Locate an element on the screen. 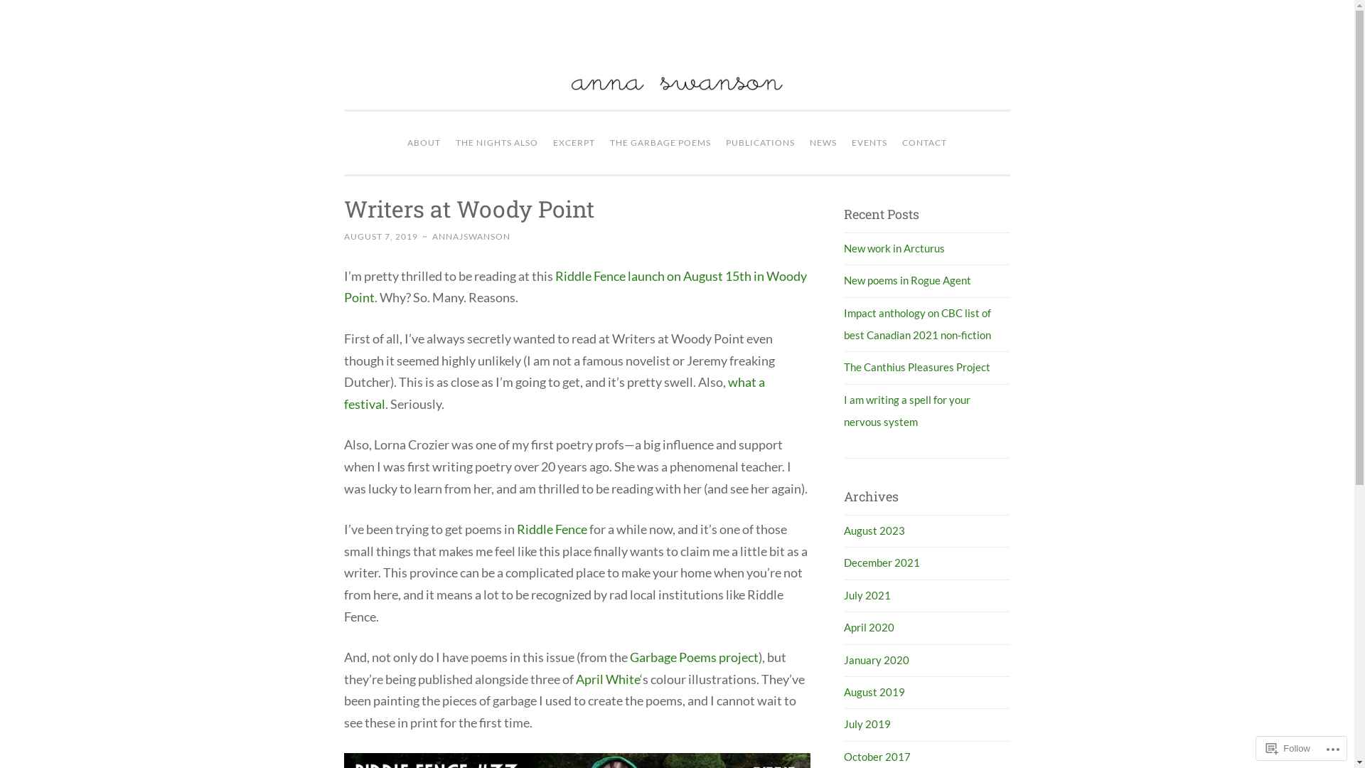 The height and width of the screenshot is (768, 1365). CONTACT is located at coordinates (924, 143).